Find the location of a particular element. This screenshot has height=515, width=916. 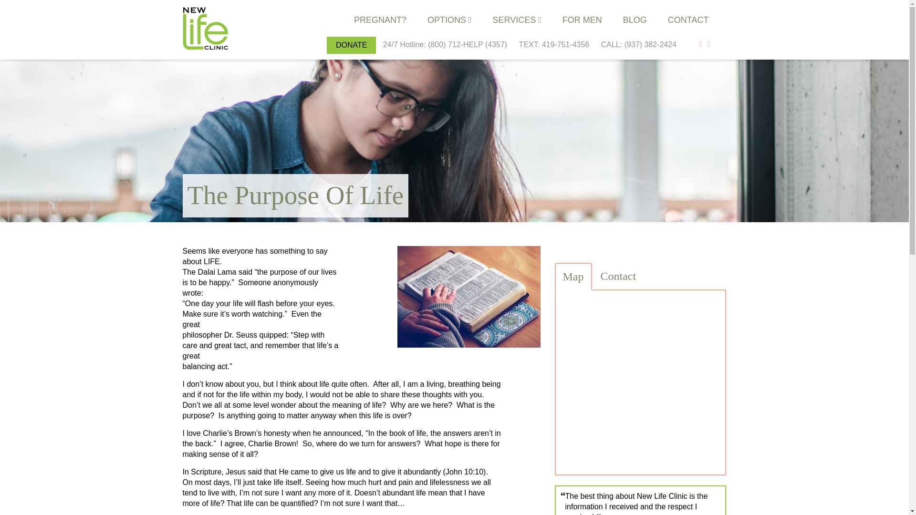

SERVICES is located at coordinates (516, 20).